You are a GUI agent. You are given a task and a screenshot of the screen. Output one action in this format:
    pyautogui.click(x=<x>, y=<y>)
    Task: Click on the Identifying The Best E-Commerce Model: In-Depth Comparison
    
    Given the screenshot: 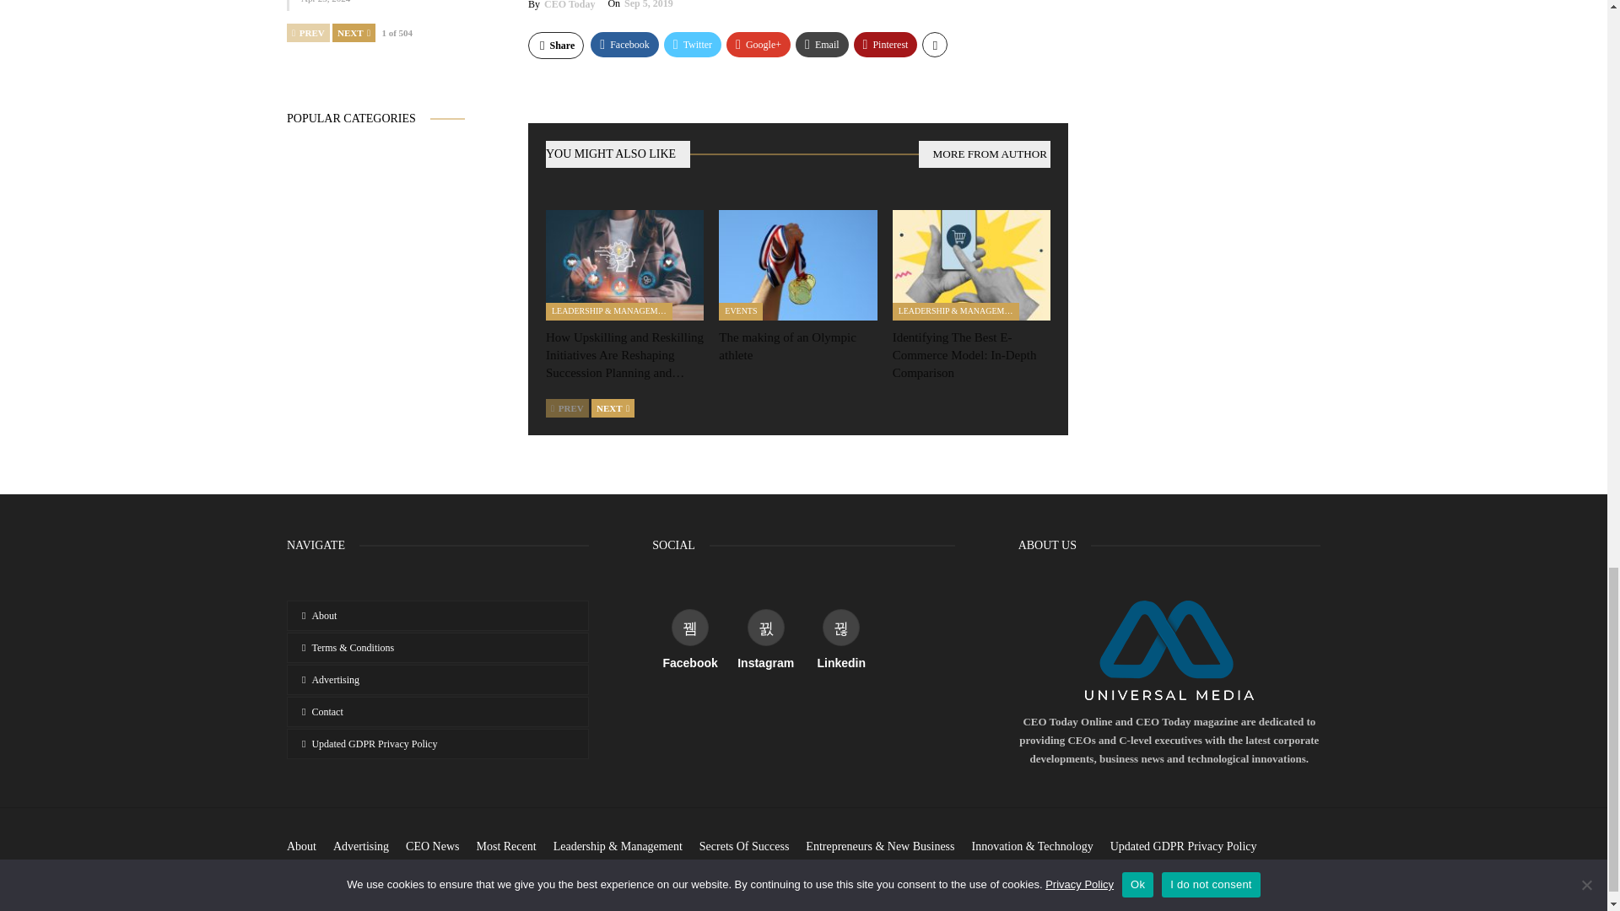 What is the action you would take?
    pyautogui.click(x=970, y=265)
    